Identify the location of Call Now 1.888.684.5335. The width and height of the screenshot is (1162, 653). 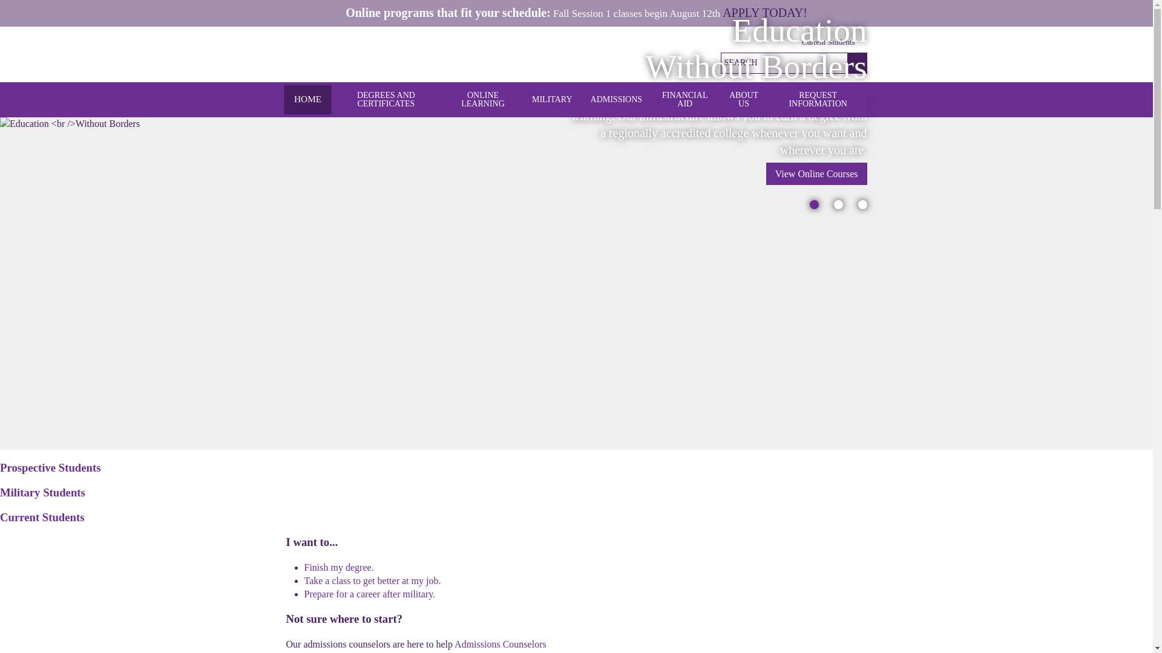
(629, 63).